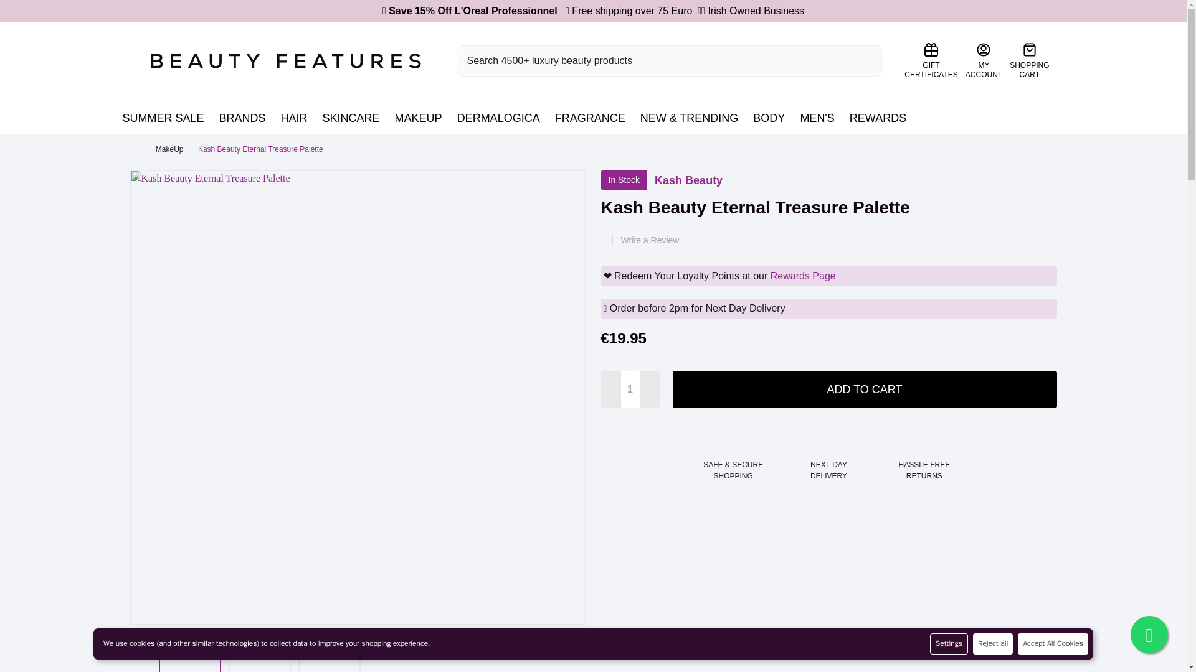 This screenshot has width=1196, height=672. What do you see at coordinates (1029, 61) in the screenshot?
I see `BeautyFeatures.ie` at bounding box center [1029, 61].